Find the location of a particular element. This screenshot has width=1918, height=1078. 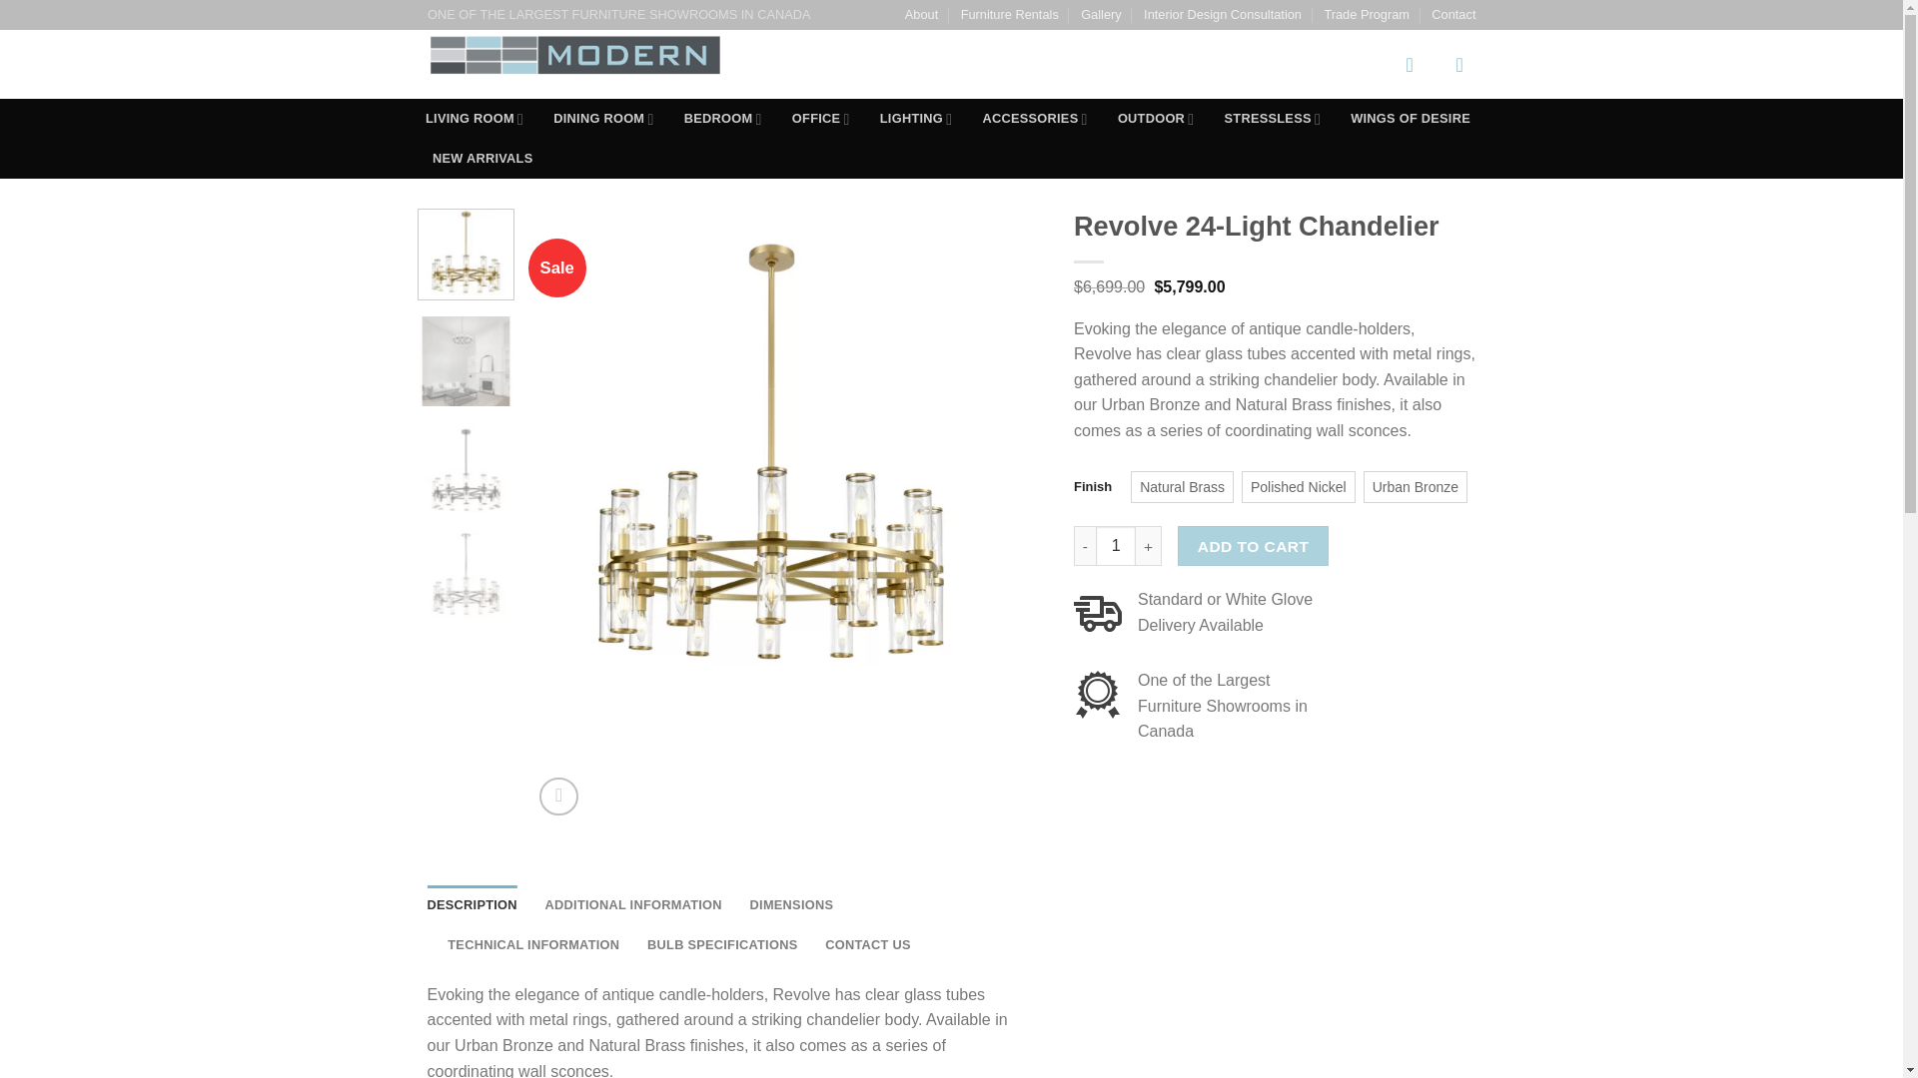

Contact is located at coordinates (1452, 15).